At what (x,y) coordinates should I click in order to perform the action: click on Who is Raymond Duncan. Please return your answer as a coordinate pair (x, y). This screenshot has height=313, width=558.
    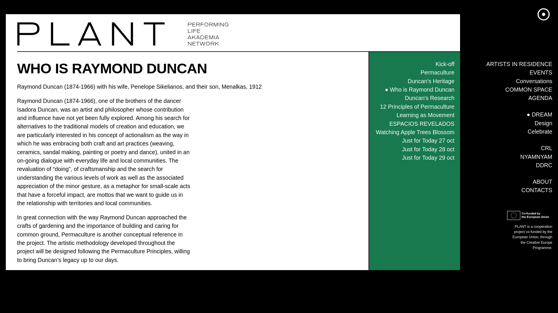
    Looking at the image, I should click on (419, 89).